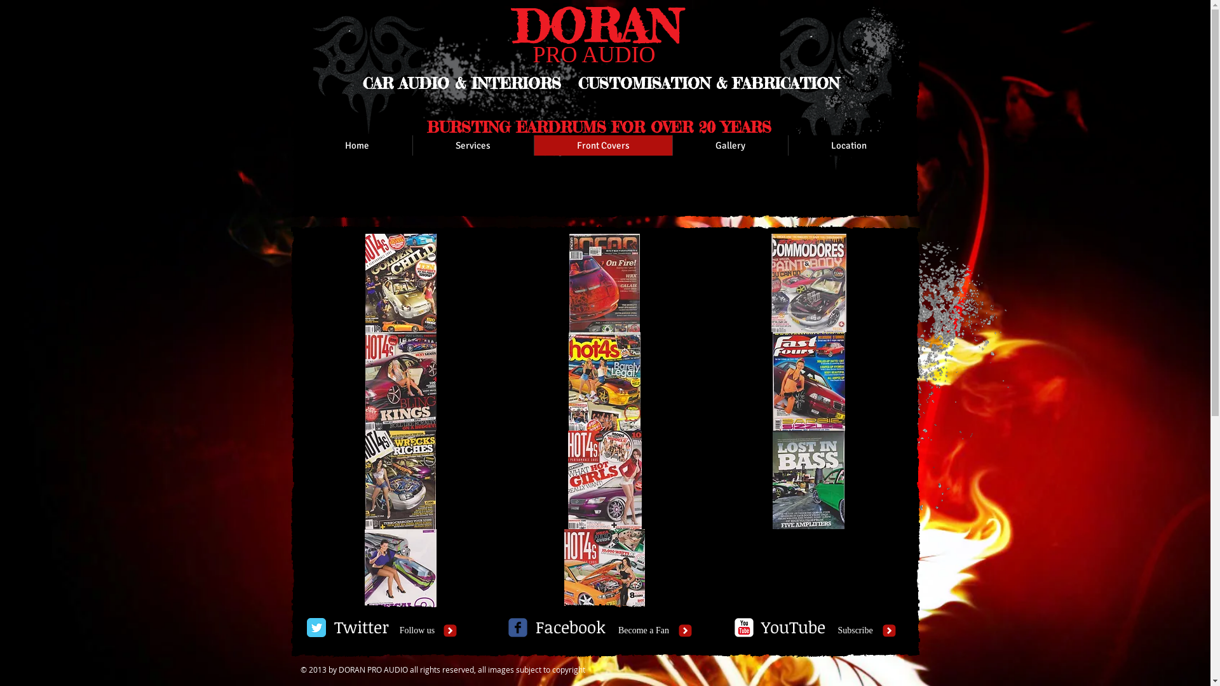 The image size is (1220, 686). Describe the element at coordinates (794, 628) in the screenshot. I see `YouTube` at that location.